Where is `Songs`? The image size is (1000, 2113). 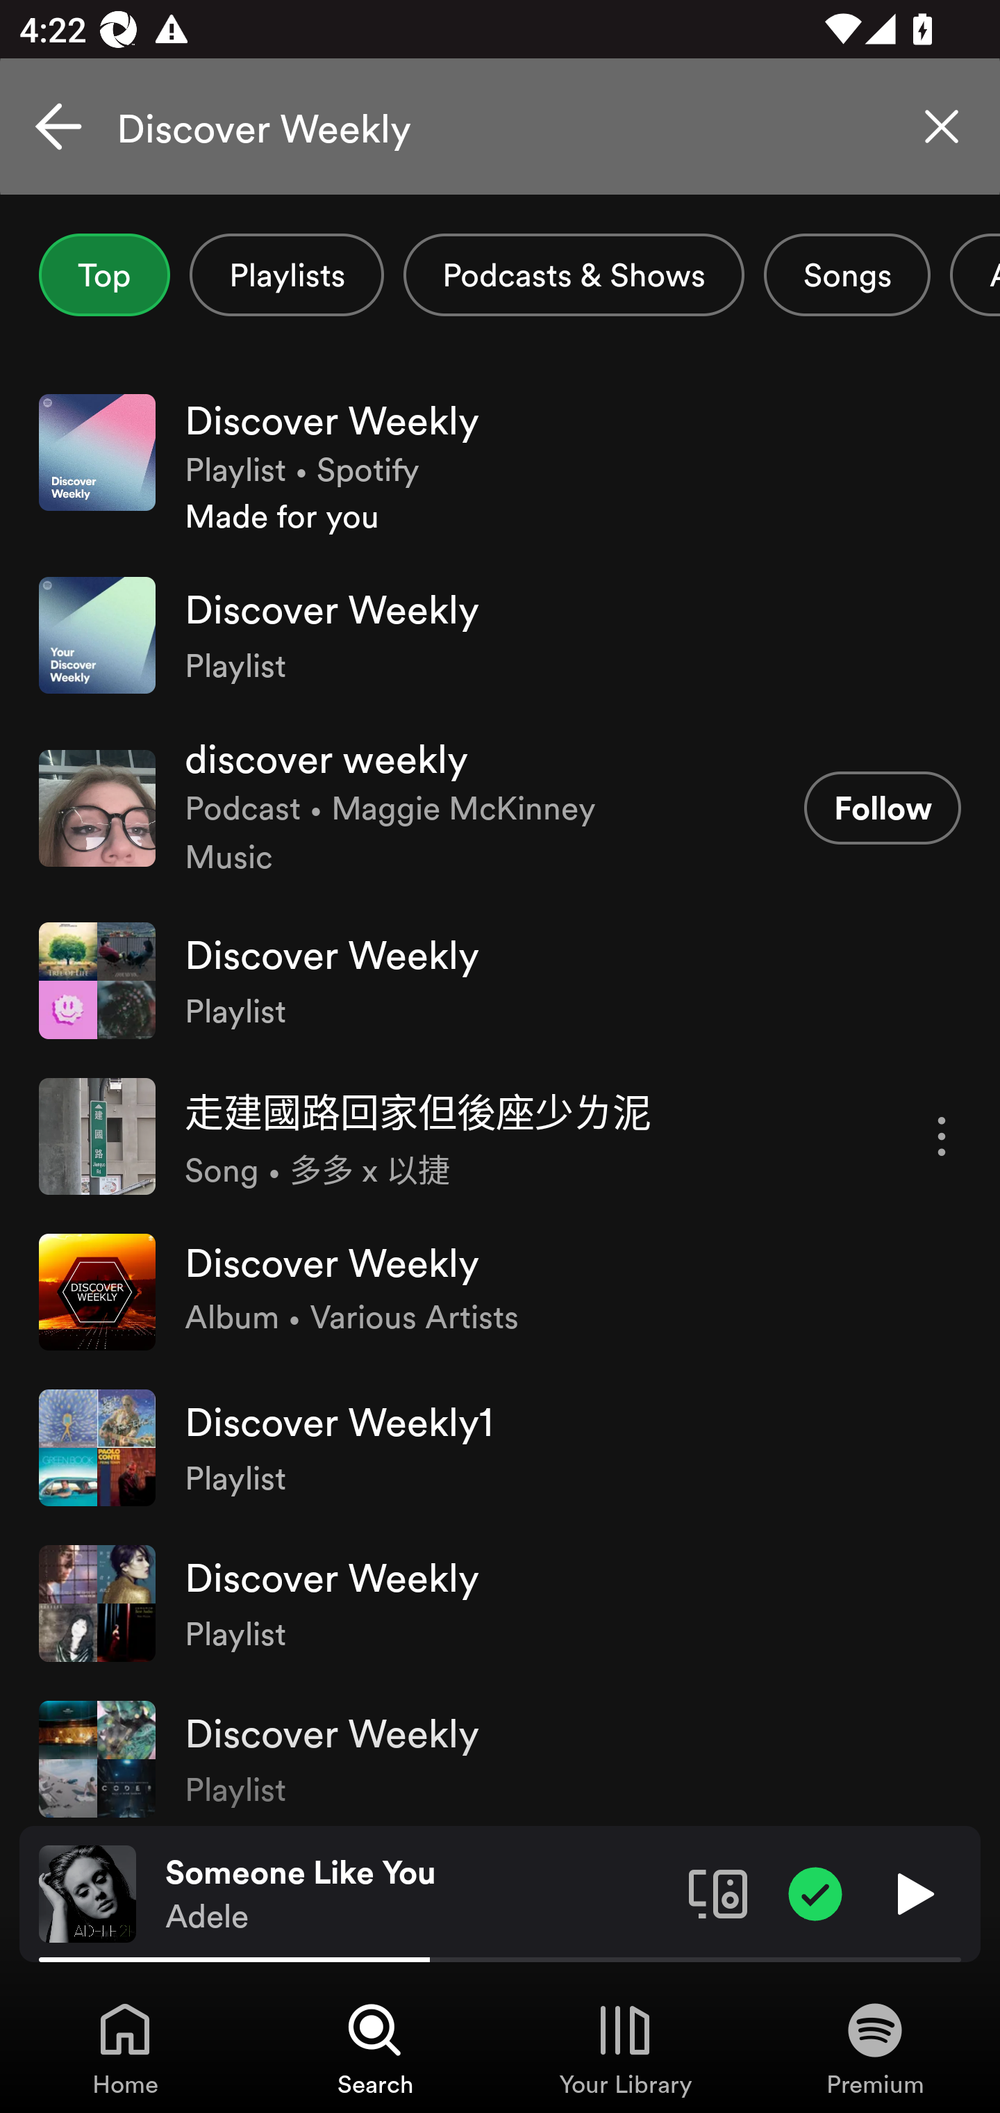 Songs is located at coordinates (847, 275).